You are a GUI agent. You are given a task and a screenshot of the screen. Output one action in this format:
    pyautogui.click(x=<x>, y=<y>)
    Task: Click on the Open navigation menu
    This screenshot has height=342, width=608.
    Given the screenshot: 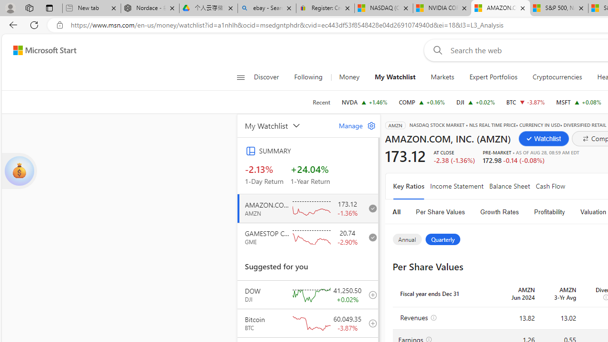 What is the action you would take?
    pyautogui.click(x=240, y=77)
    